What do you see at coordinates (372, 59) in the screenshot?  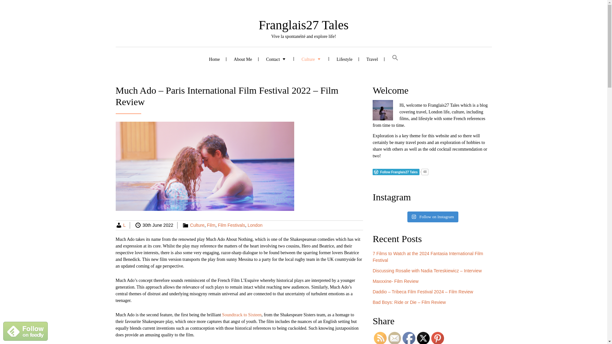 I see `Travel` at bounding box center [372, 59].